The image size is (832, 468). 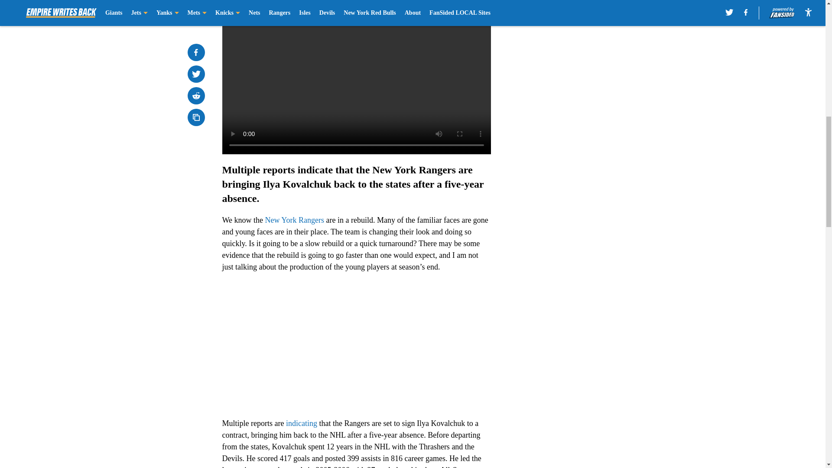 I want to click on indicating, so click(x=302, y=423).